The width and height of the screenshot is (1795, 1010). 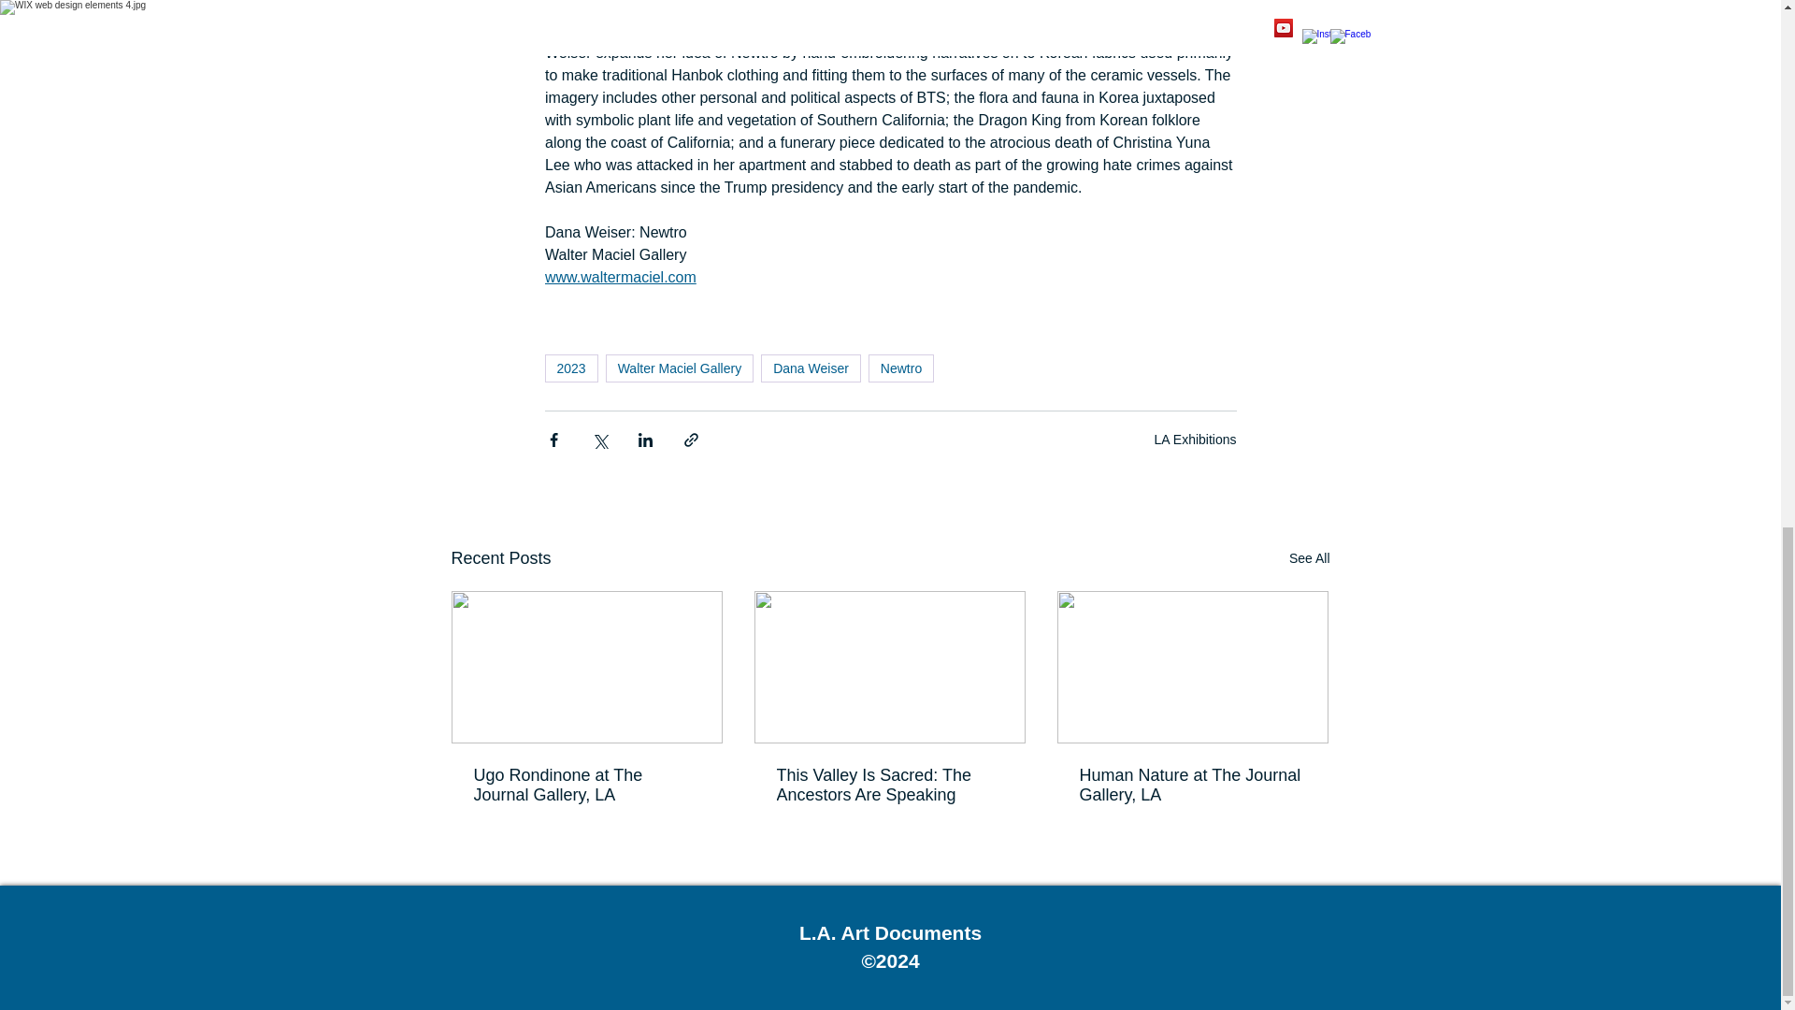 What do you see at coordinates (901, 368) in the screenshot?
I see `Newtro` at bounding box center [901, 368].